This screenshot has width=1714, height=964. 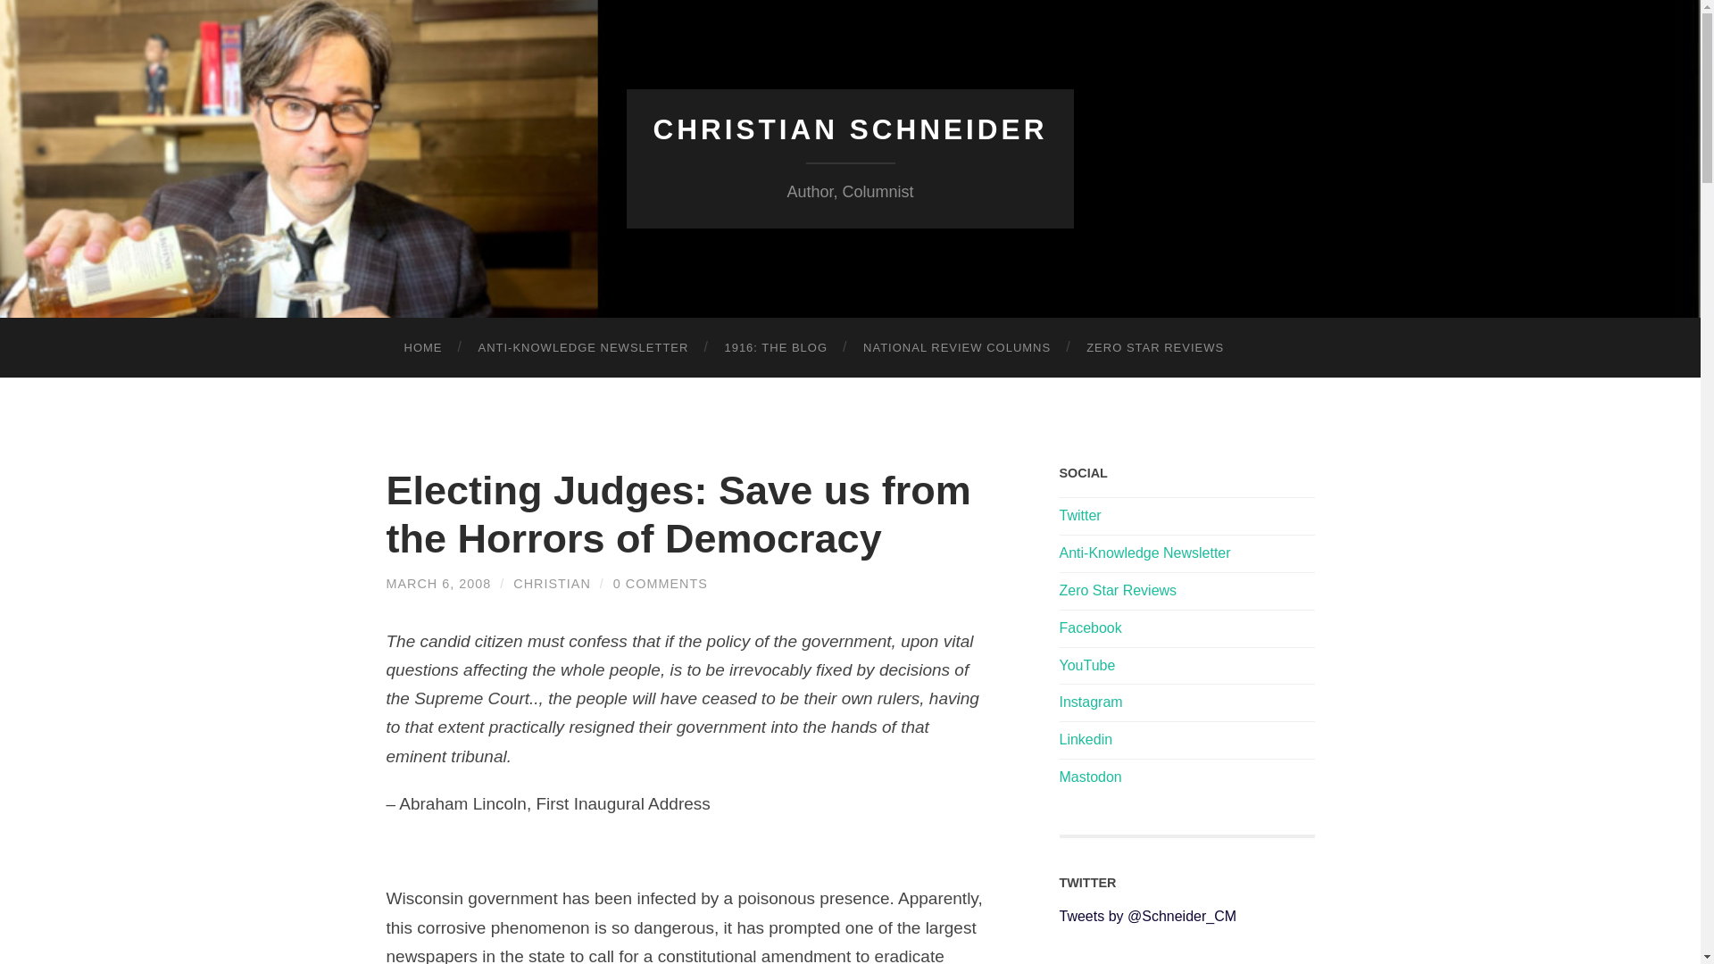 I want to click on NATIONAL REVIEW COLUMNS, so click(x=956, y=348).